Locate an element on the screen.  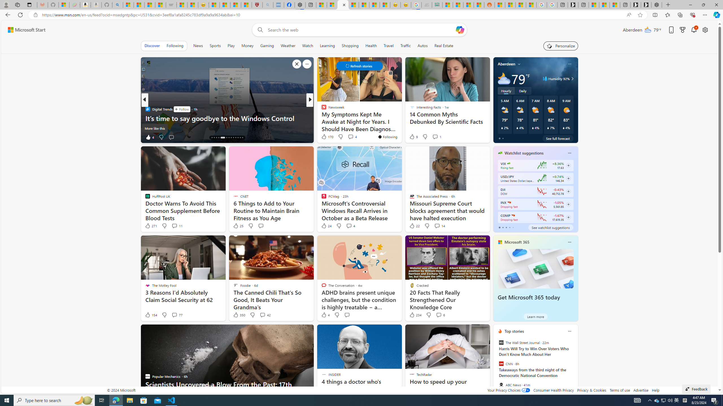
You're following FOX News is located at coordinates (471, 138).